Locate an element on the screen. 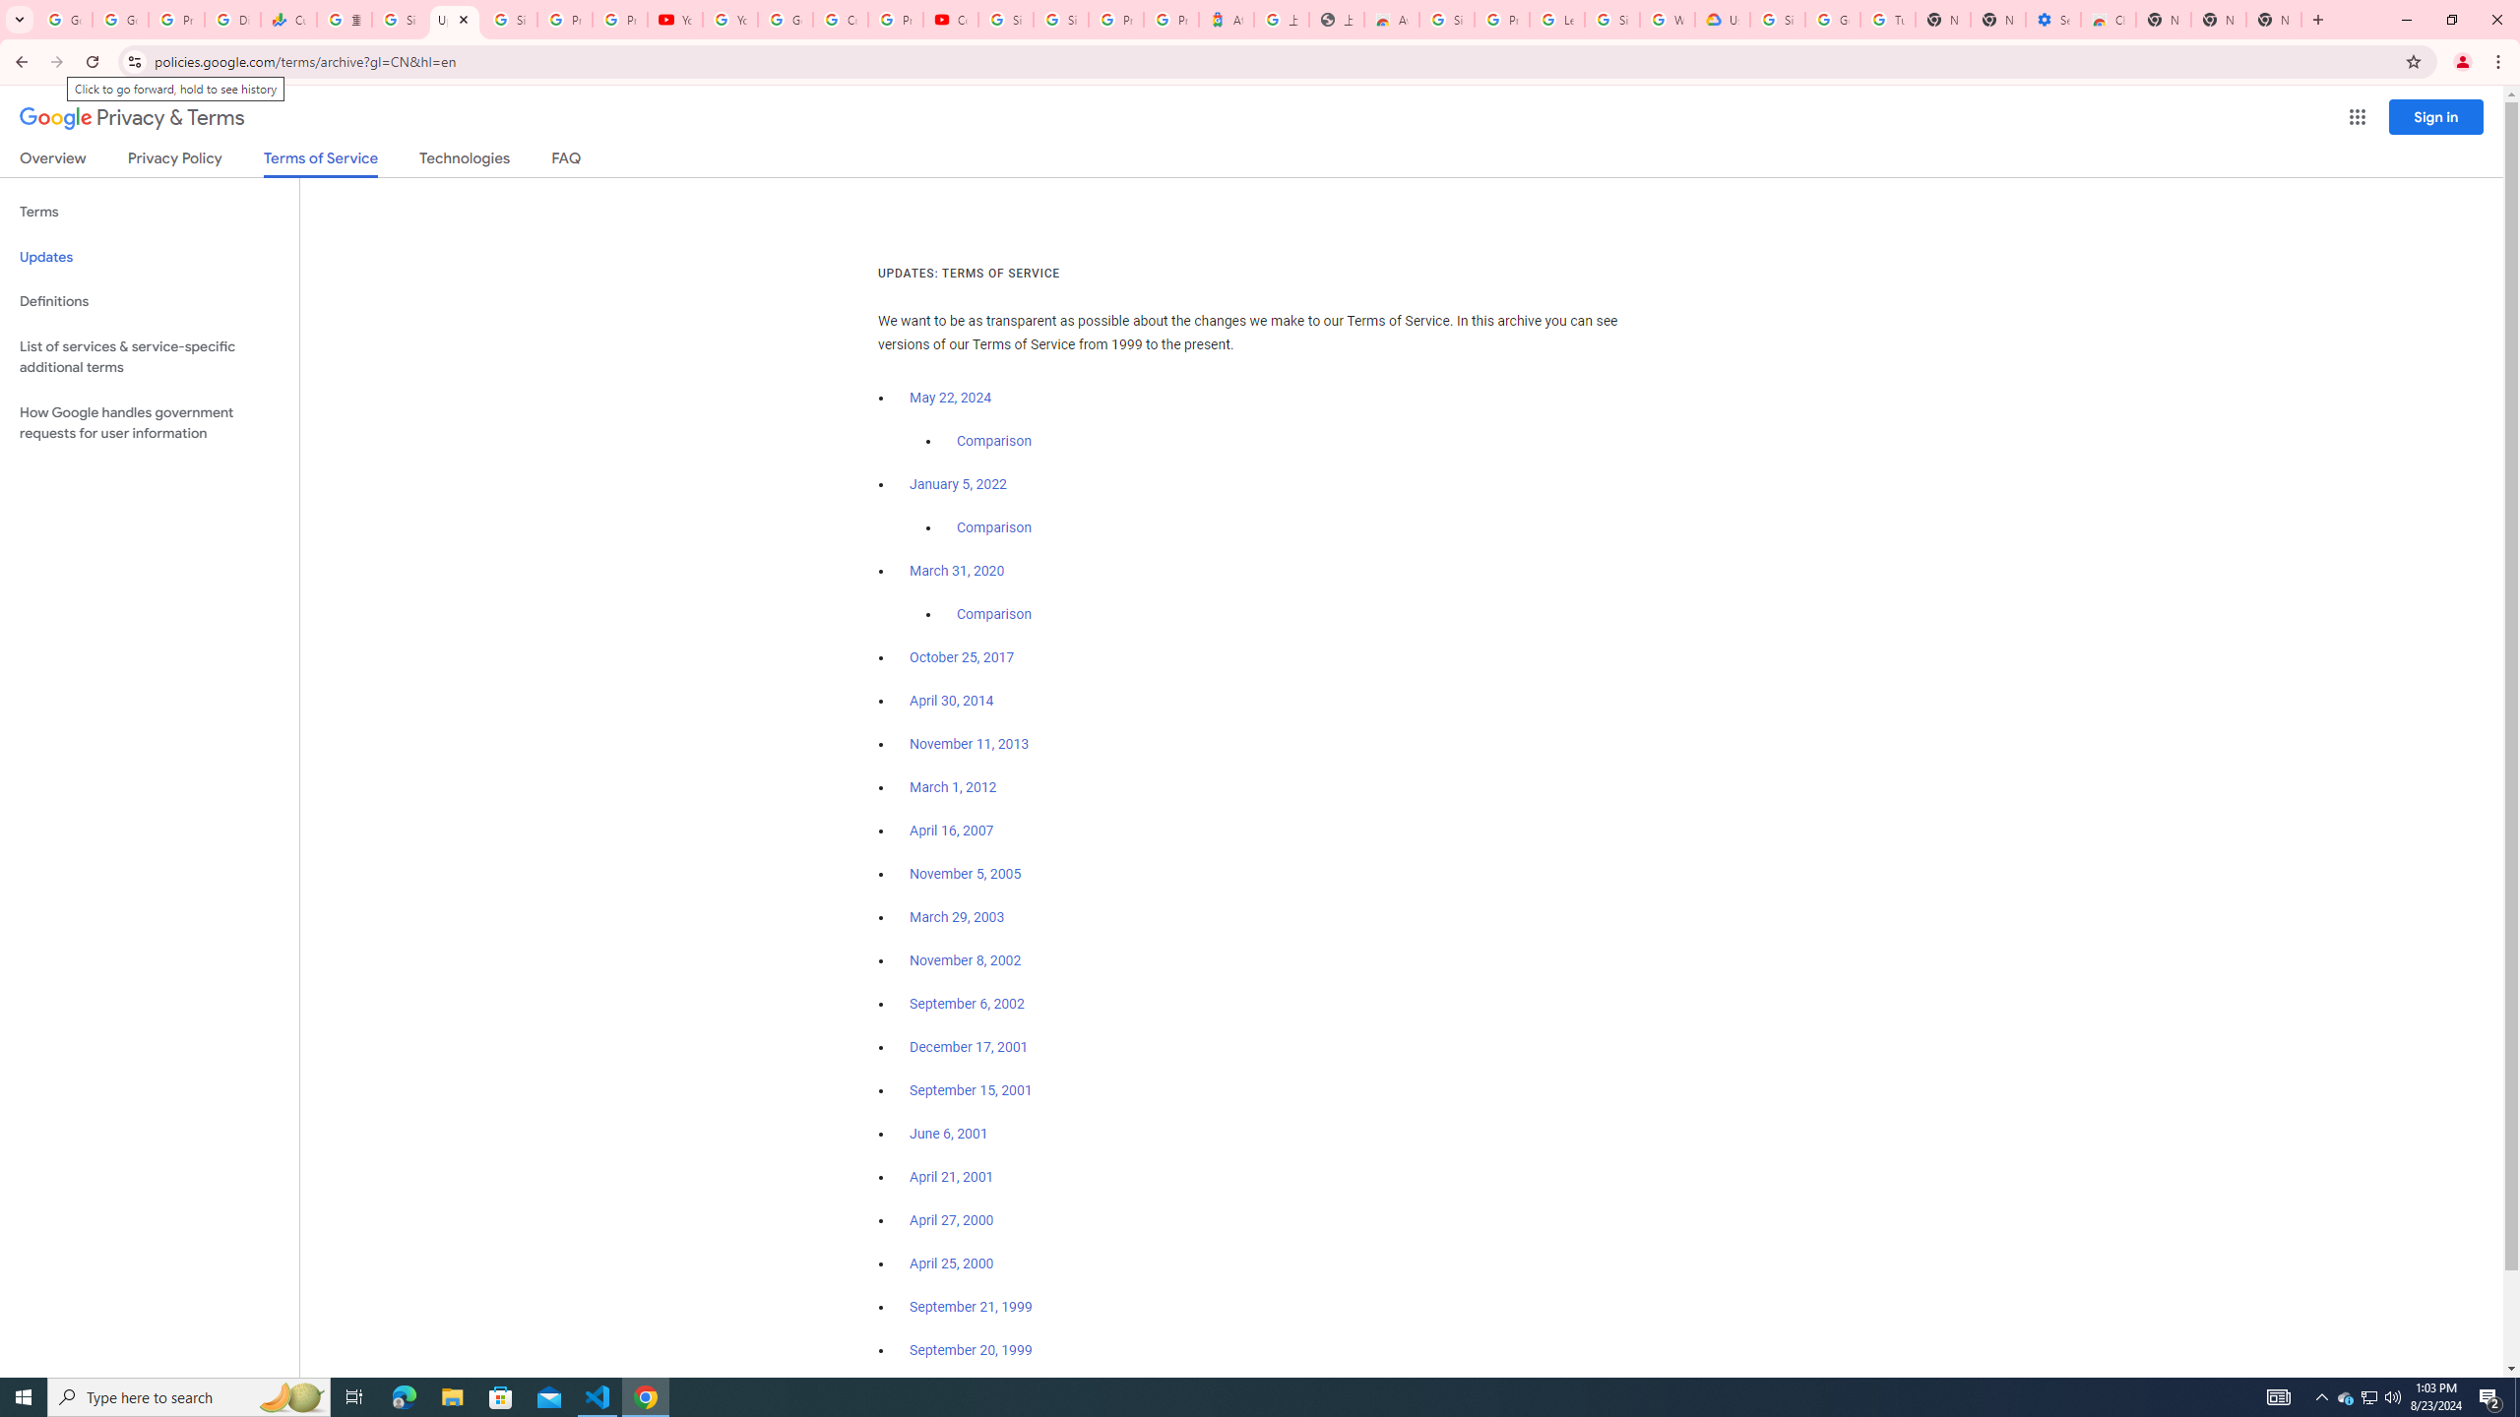  October 25, 2017 is located at coordinates (963, 657).